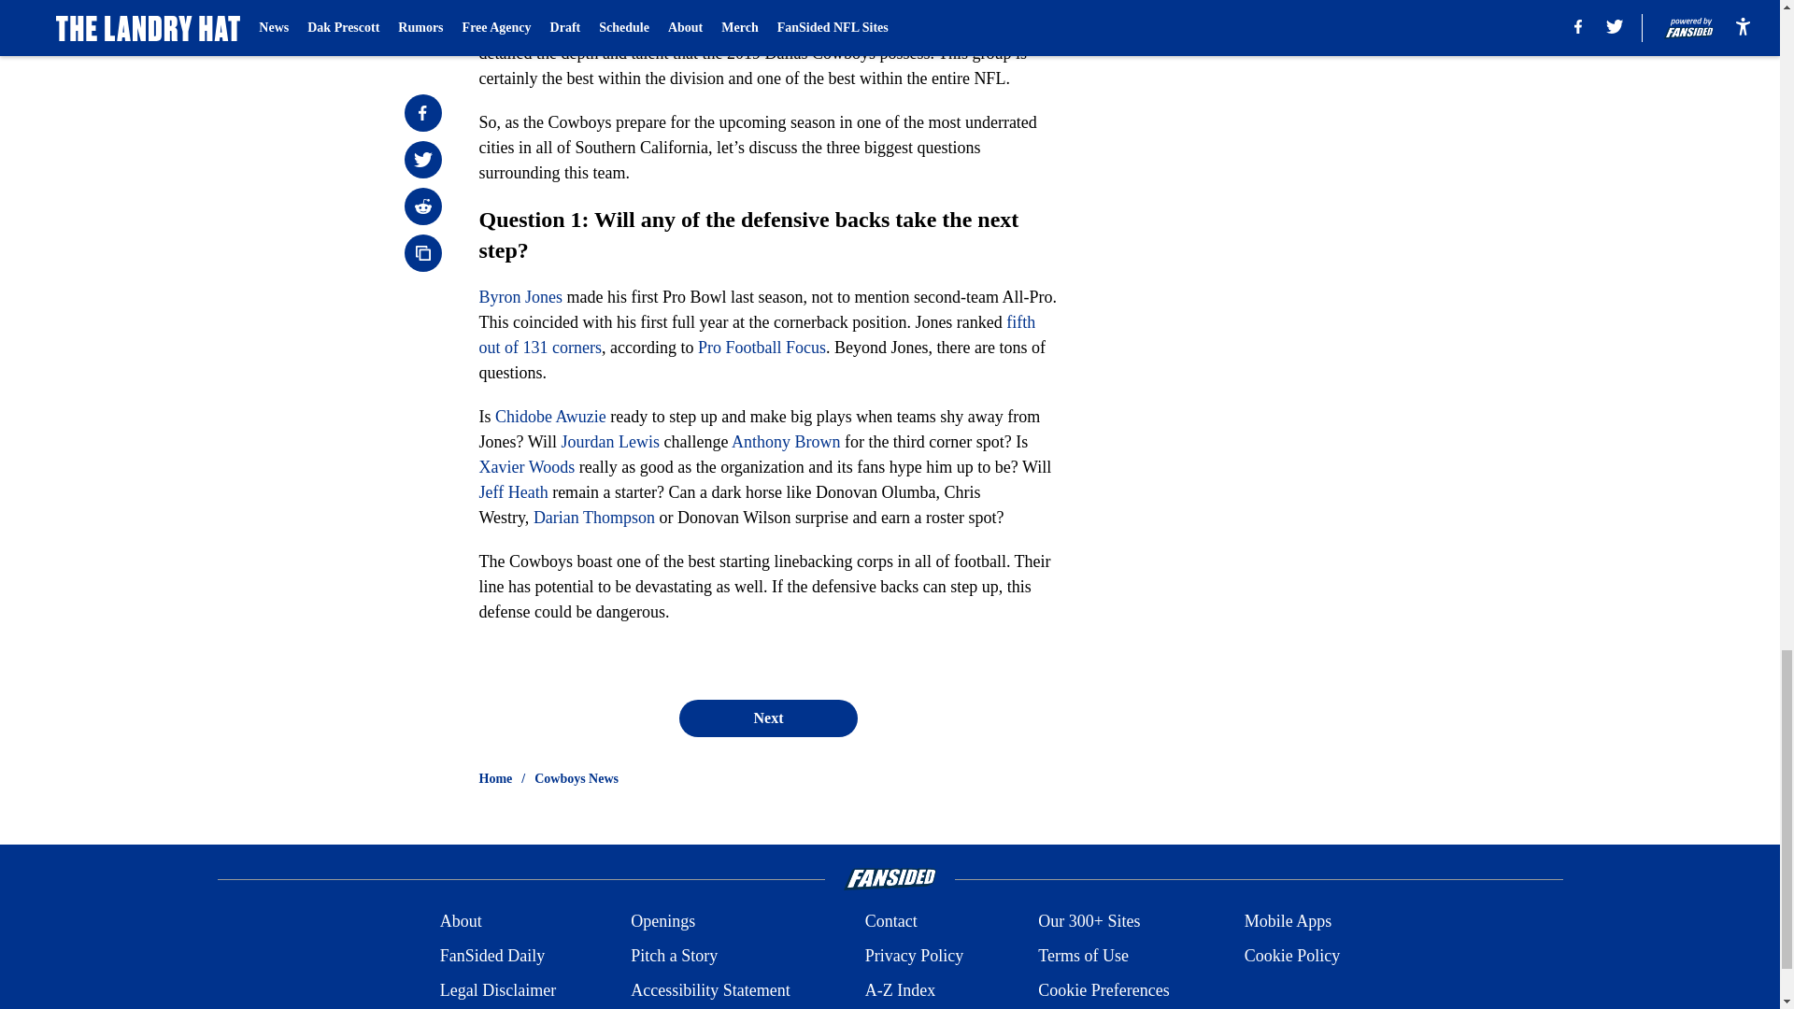 The width and height of the screenshot is (1794, 1009). Describe the element at coordinates (526, 467) in the screenshot. I see `Xavier Woods` at that location.